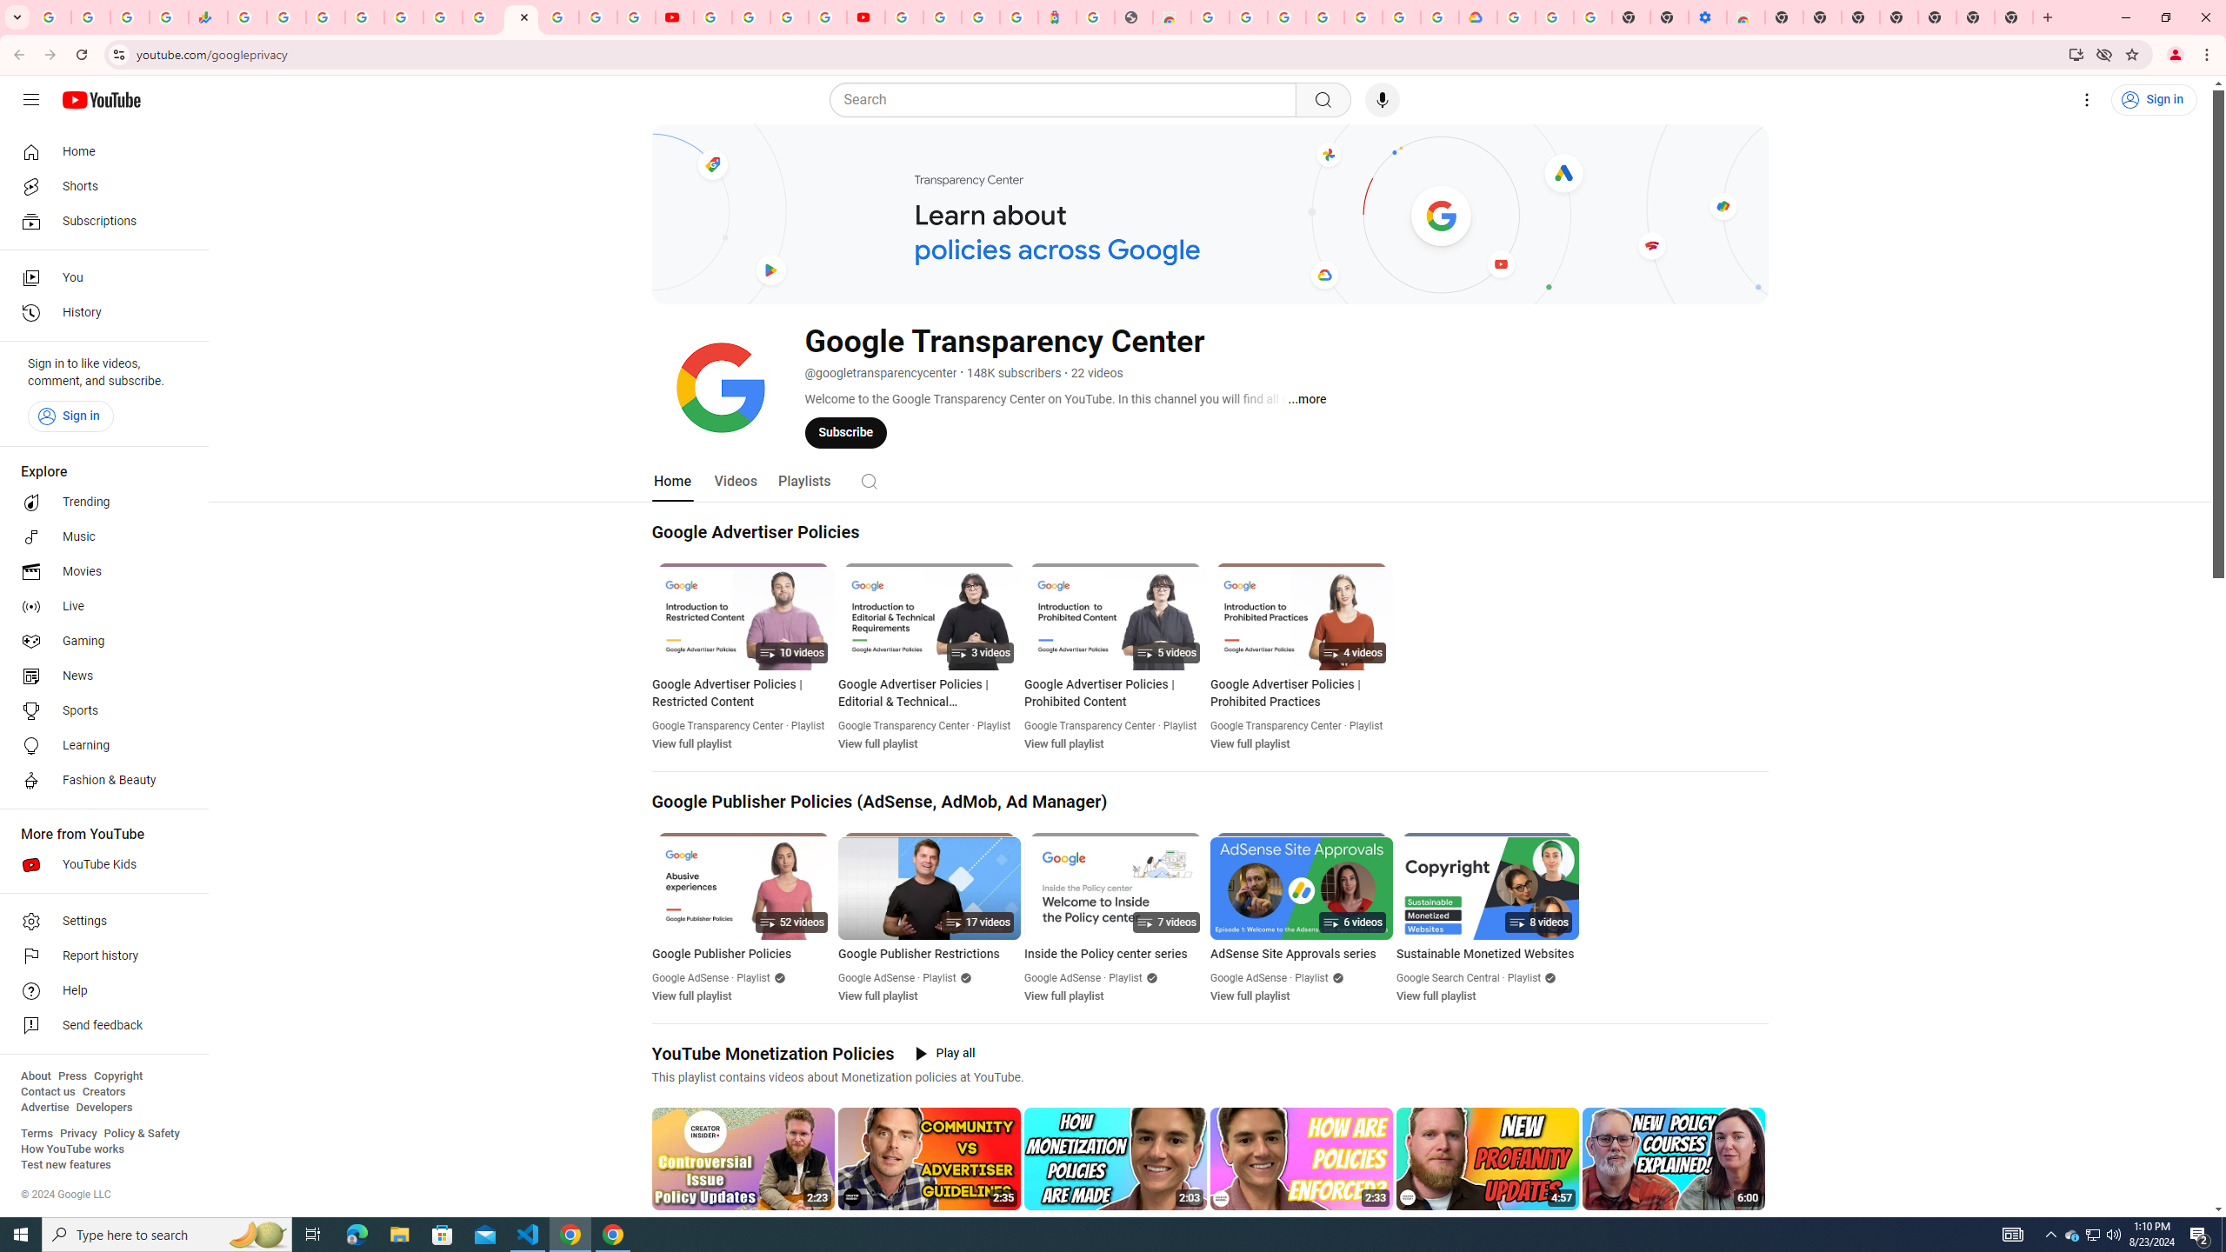 This screenshot has height=1252, width=2226. I want to click on Contact us, so click(48, 1092).